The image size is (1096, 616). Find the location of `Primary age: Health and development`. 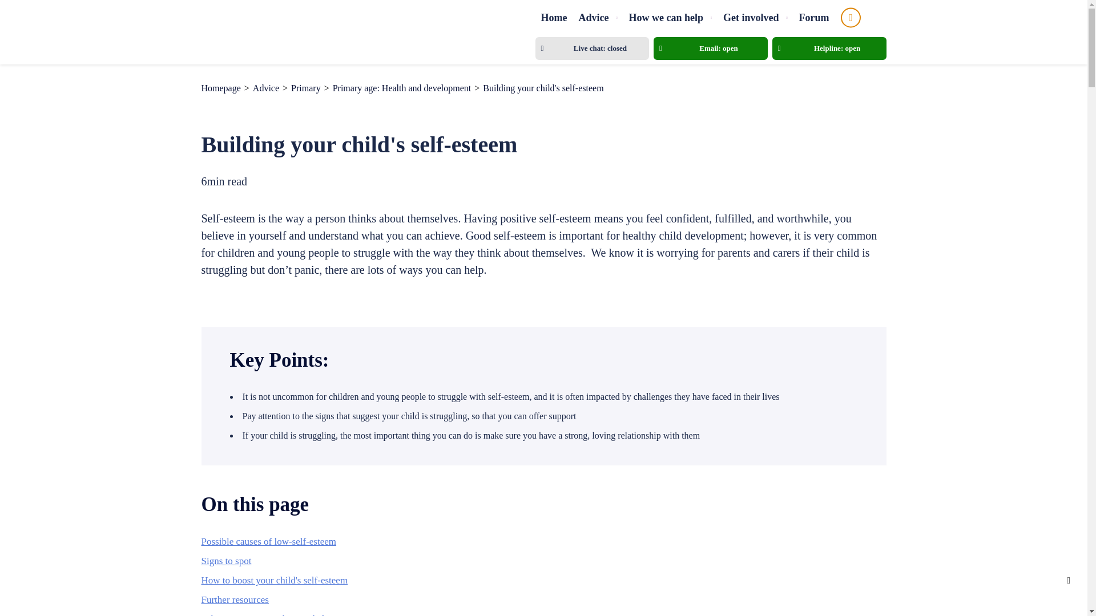

Primary age: Health and development is located at coordinates (402, 88).